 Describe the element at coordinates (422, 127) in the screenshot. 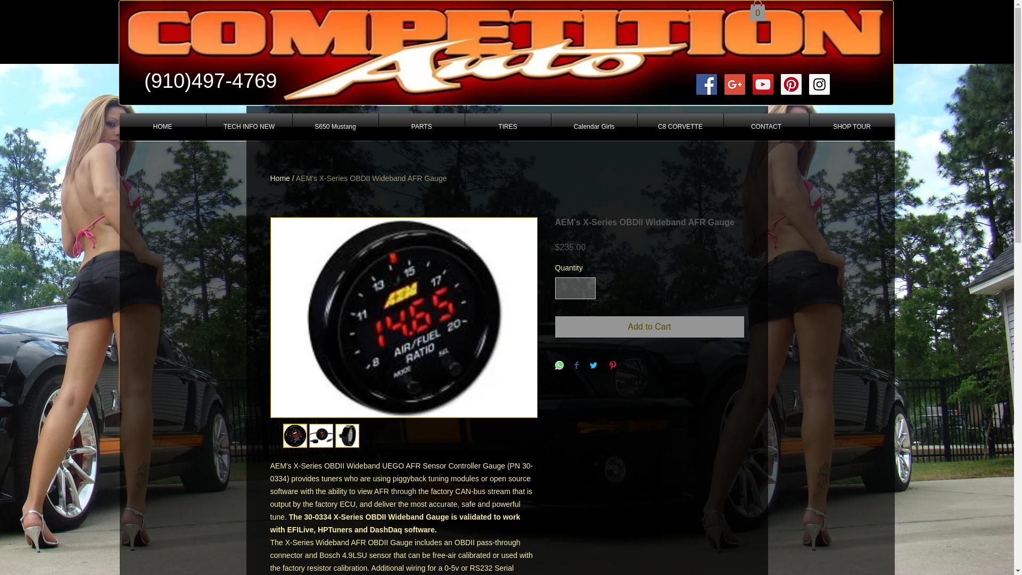

I see `PARTS` at that location.